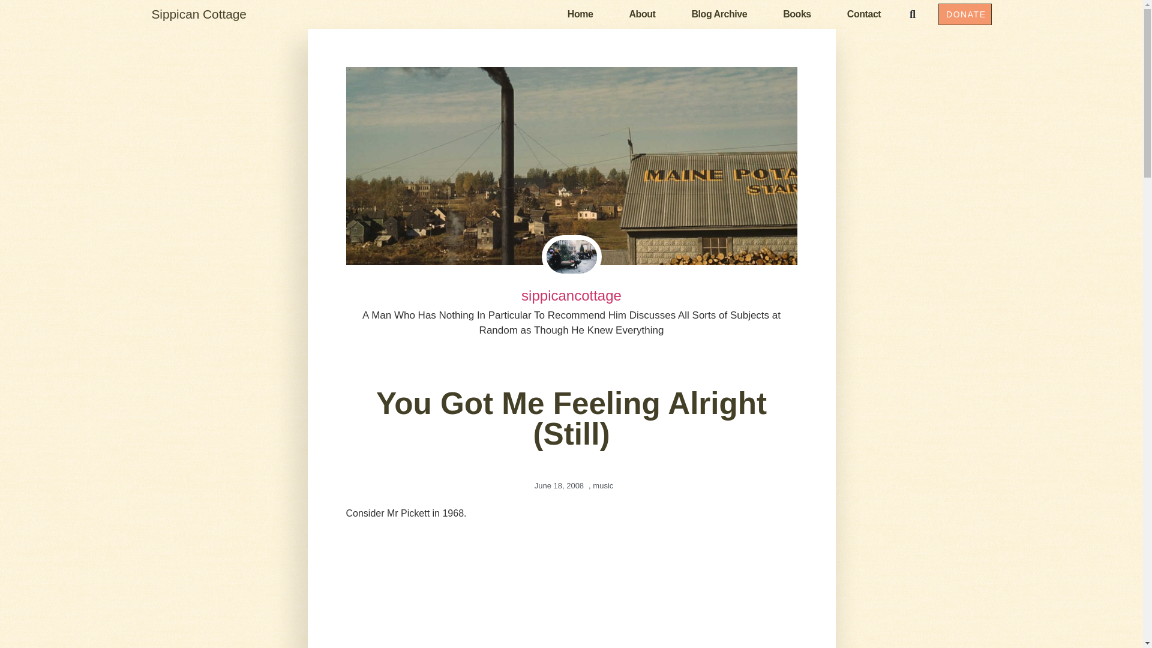 Image resolution: width=1152 pixels, height=648 pixels. I want to click on Contact, so click(864, 14).